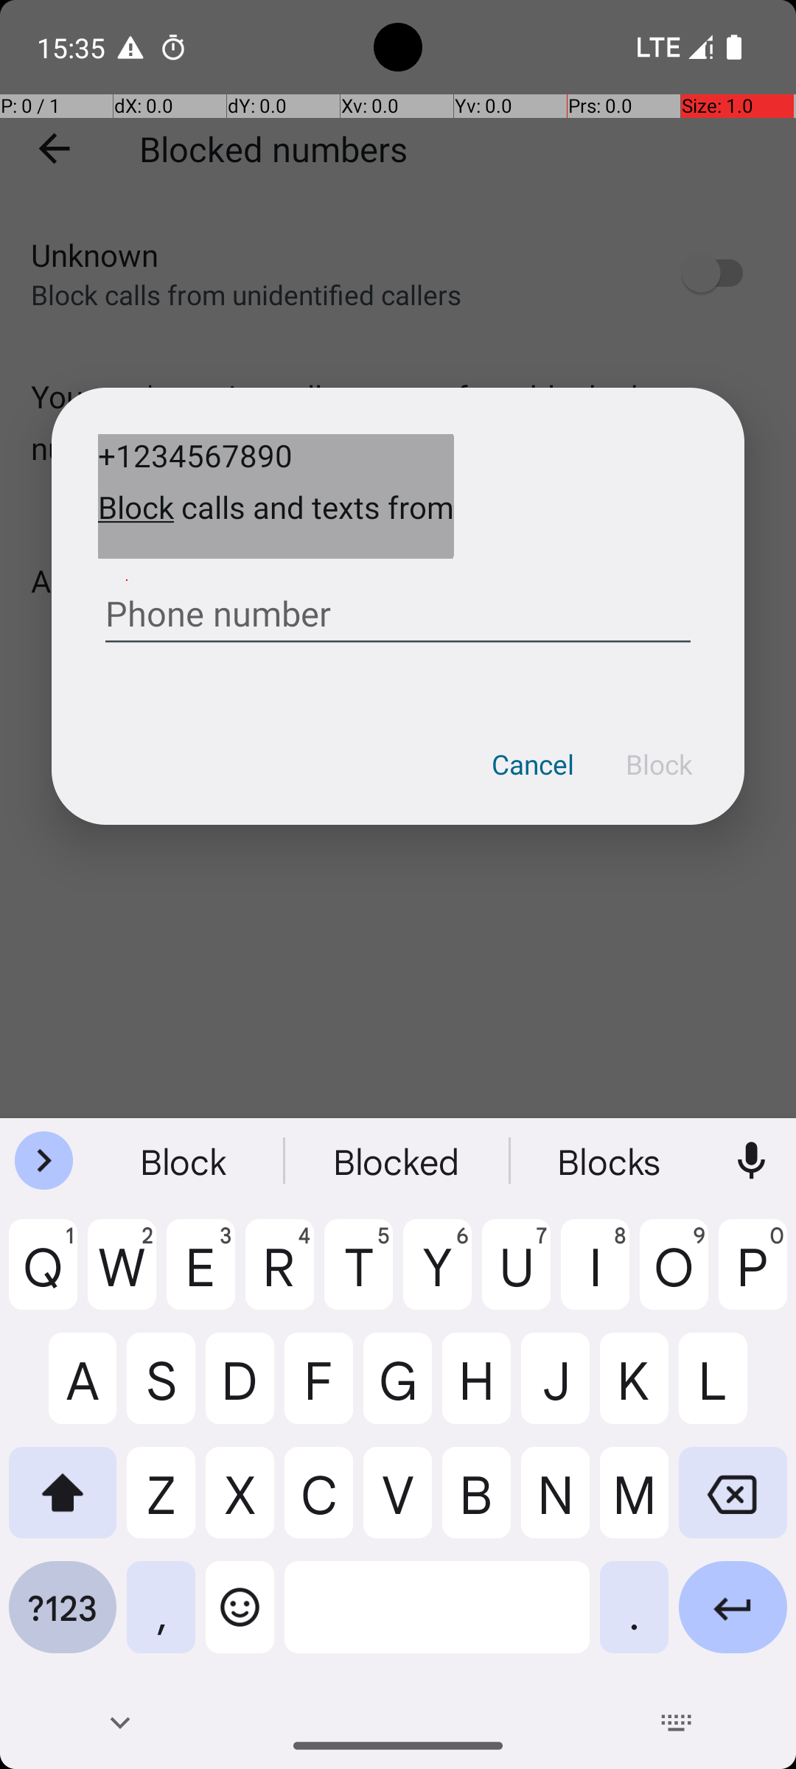 The height and width of the screenshot is (1769, 796). Describe the element at coordinates (398, 1161) in the screenshot. I see `Blocked` at that location.